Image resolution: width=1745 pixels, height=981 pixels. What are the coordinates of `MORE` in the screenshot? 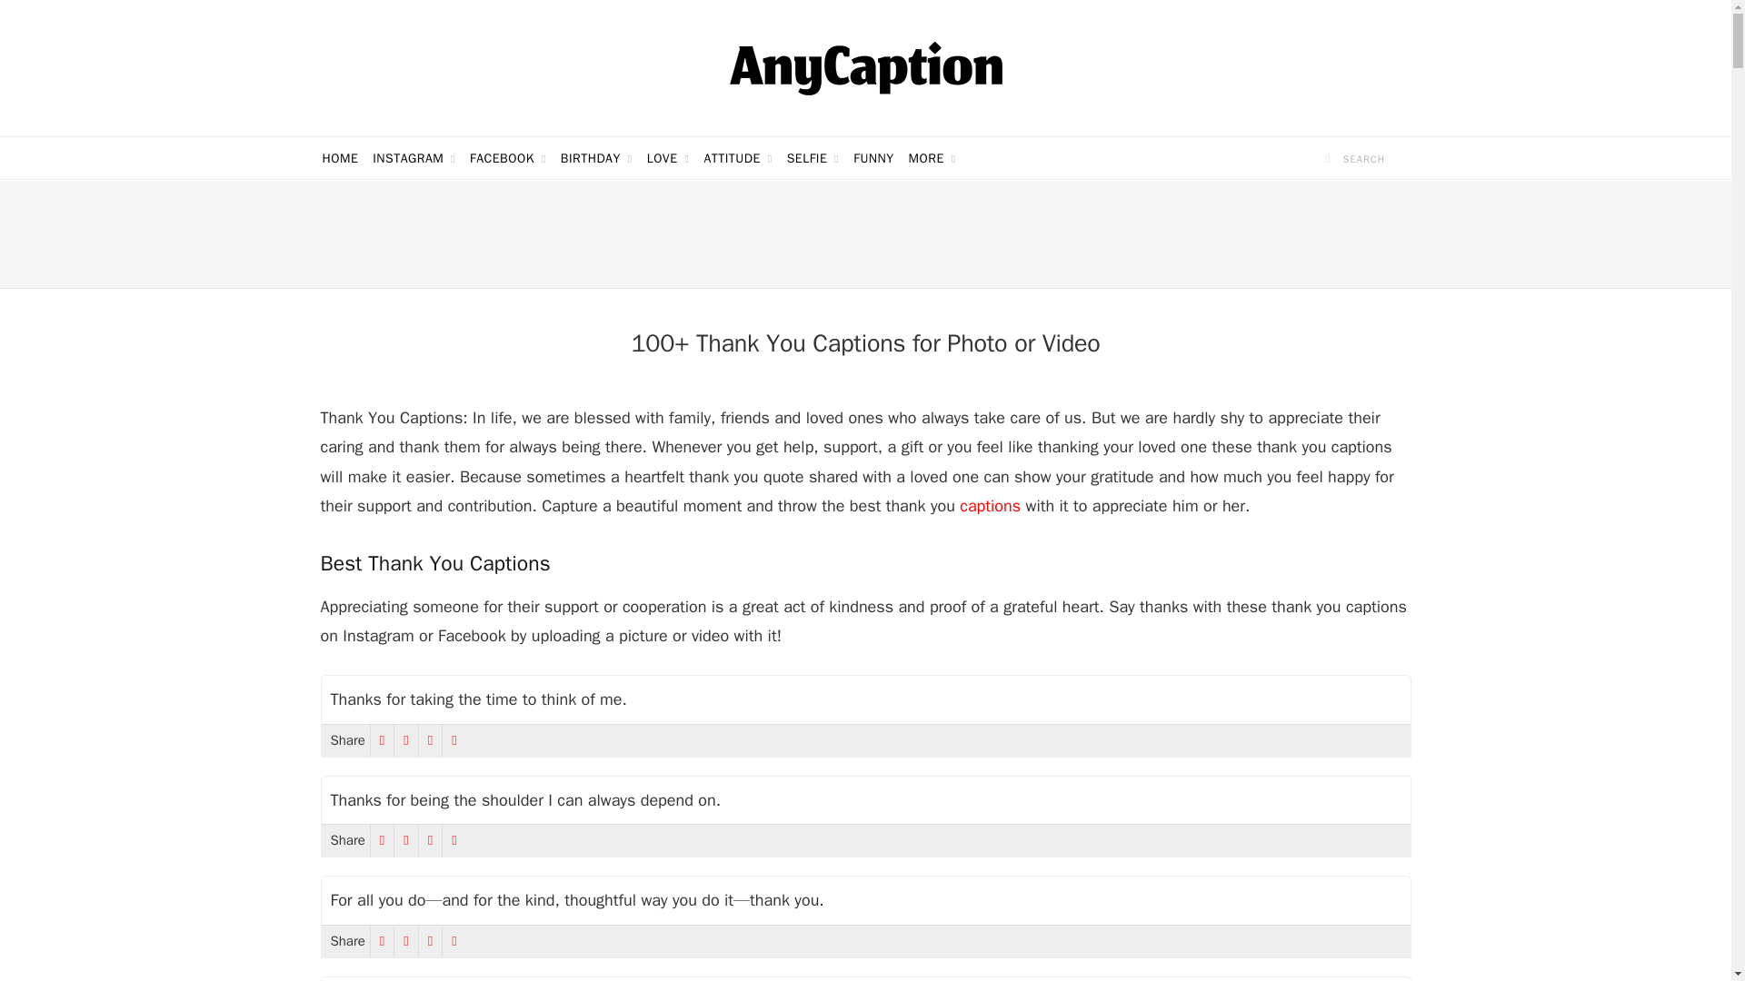 It's located at (932, 158).